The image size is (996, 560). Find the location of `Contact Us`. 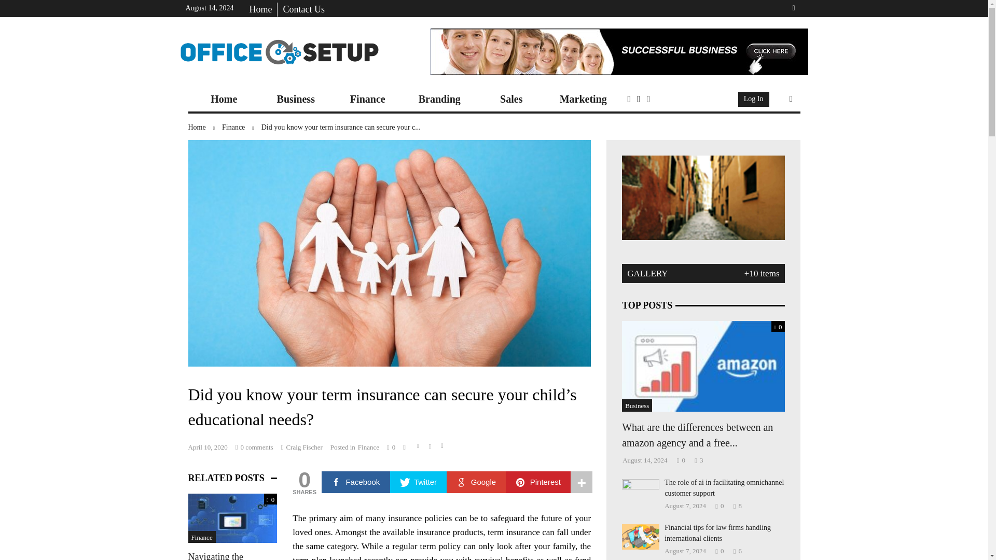

Contact Us is located at coordinates (303, 9).